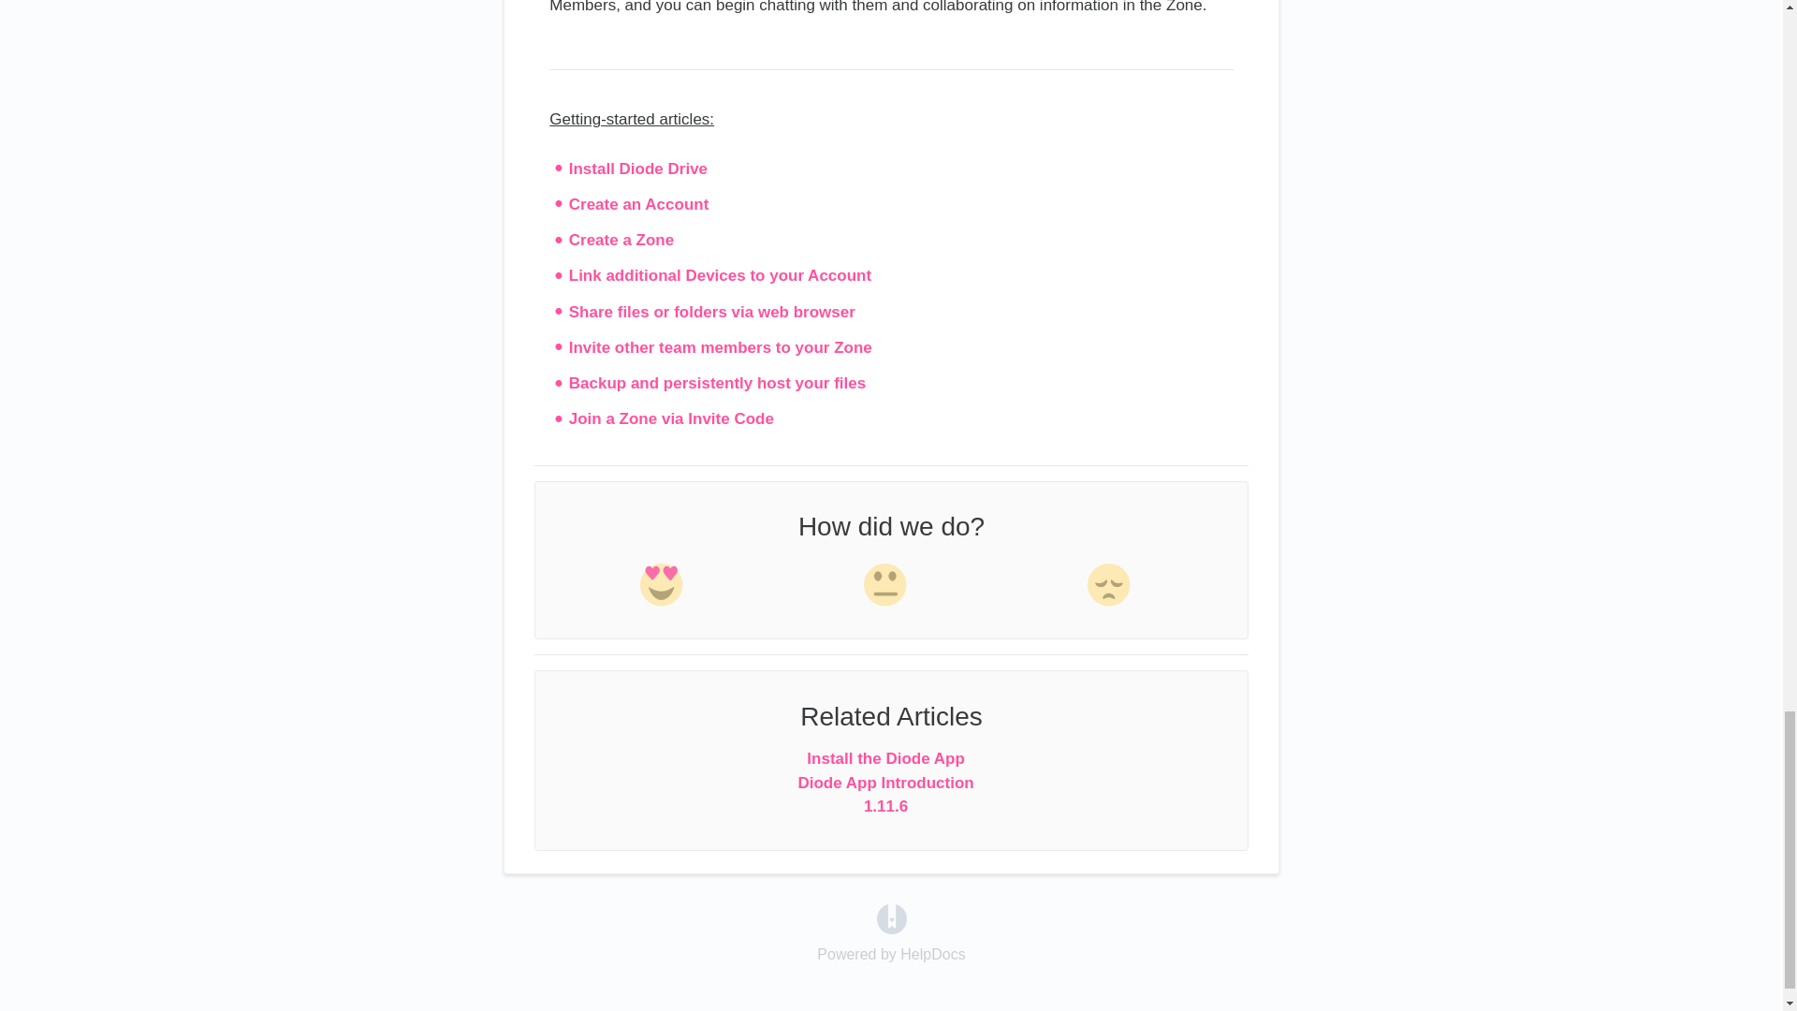  Describe the element at coordinates (885, 783) in the screenshot. I see `Diode App Introduction` at that location.